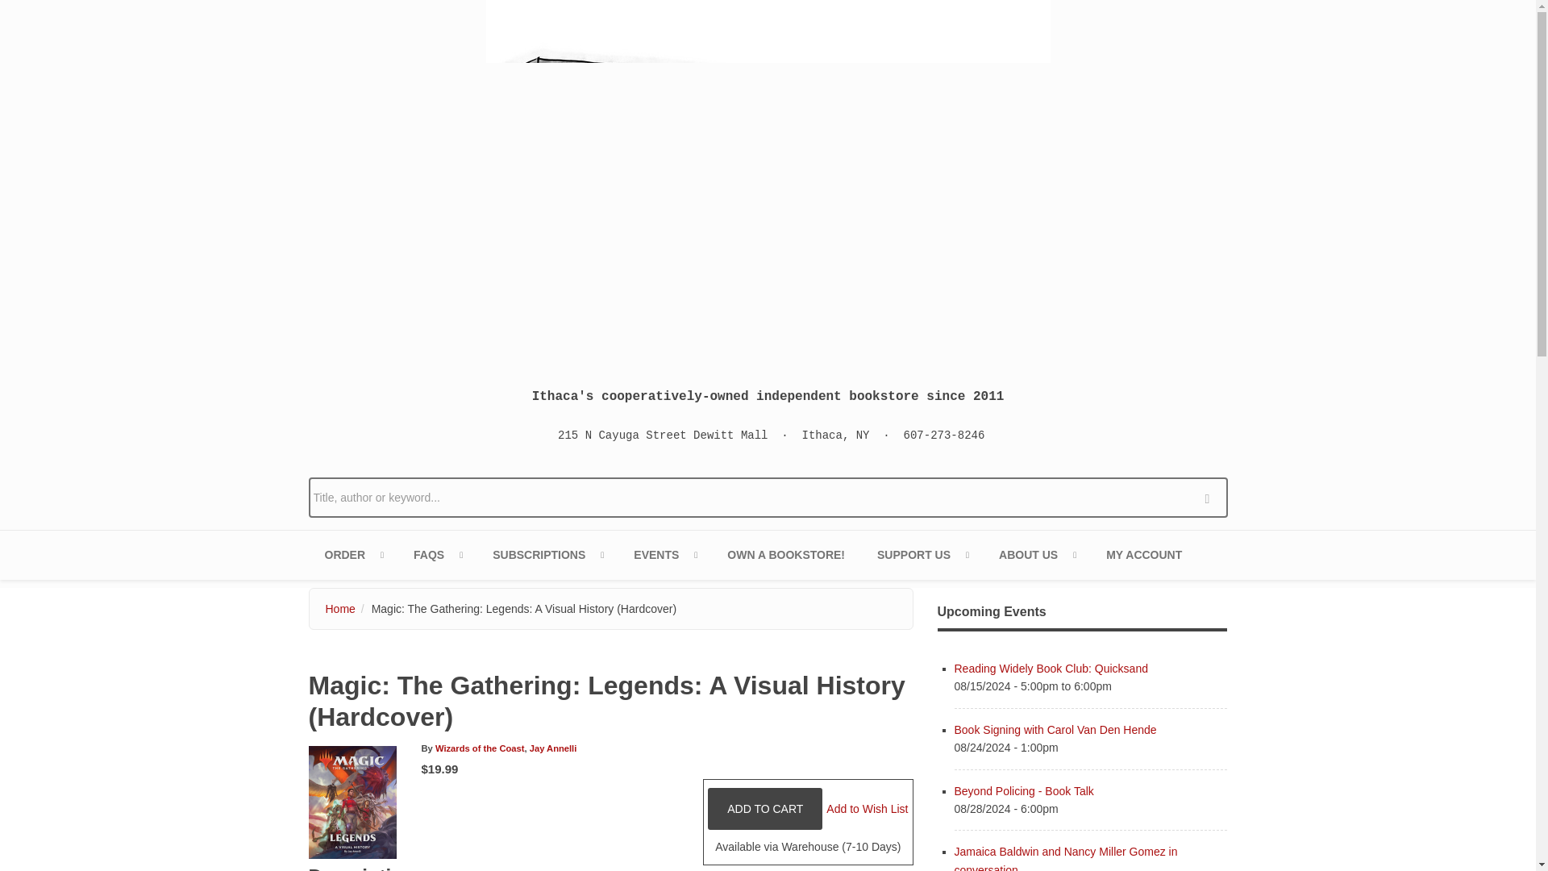 Image resolution: width=1548 pixels, height=871 pixels. Describe the element at coordinates (437, 555) in the screenshot. I see `FAQS` at that location.